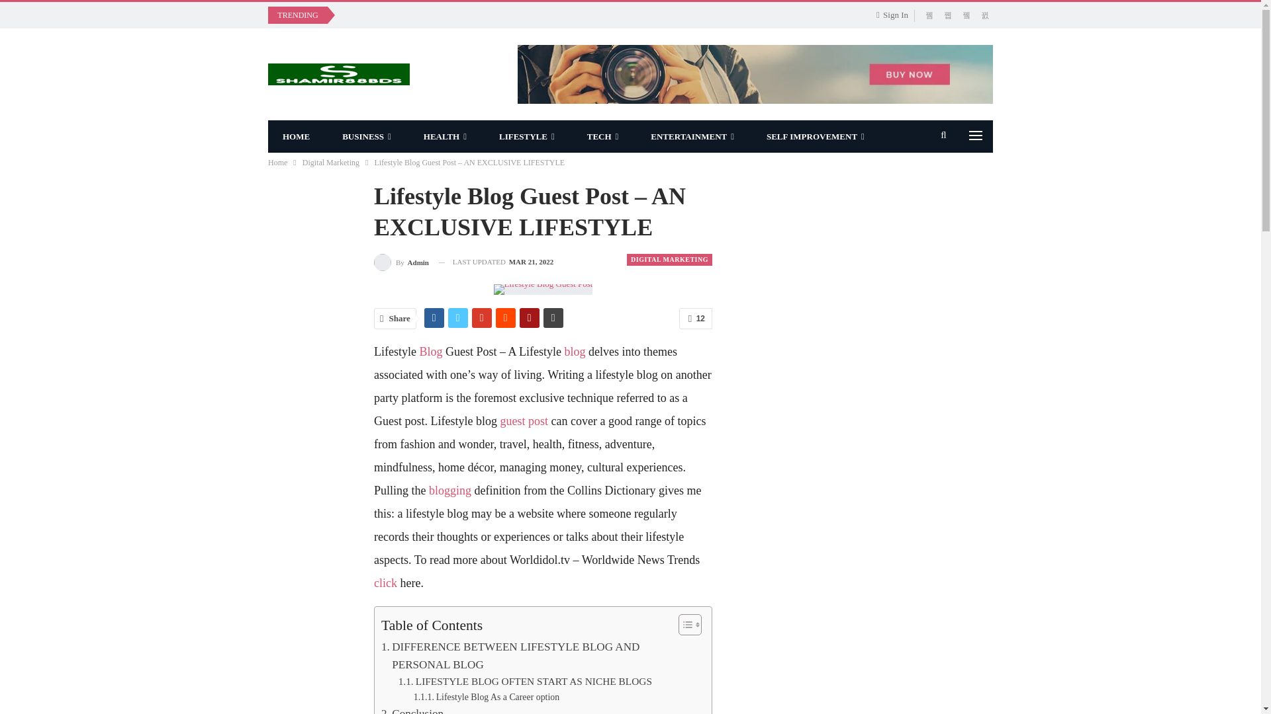  I want to click on Browse Author Articles, so click(401, 262).